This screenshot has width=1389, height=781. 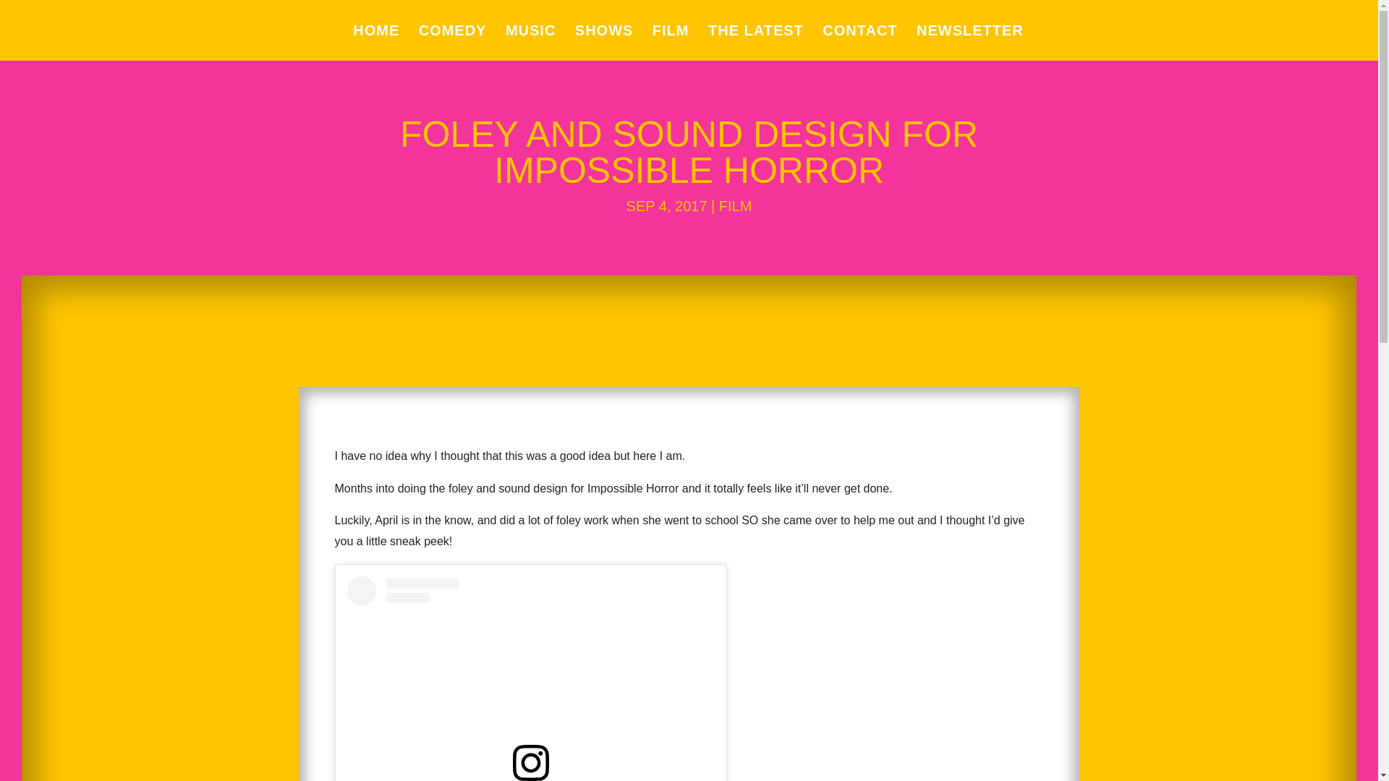 What do you see at coordinates (859, 43) in the screenshot?
I see `CONTACT` at bounding box center [859, 43].